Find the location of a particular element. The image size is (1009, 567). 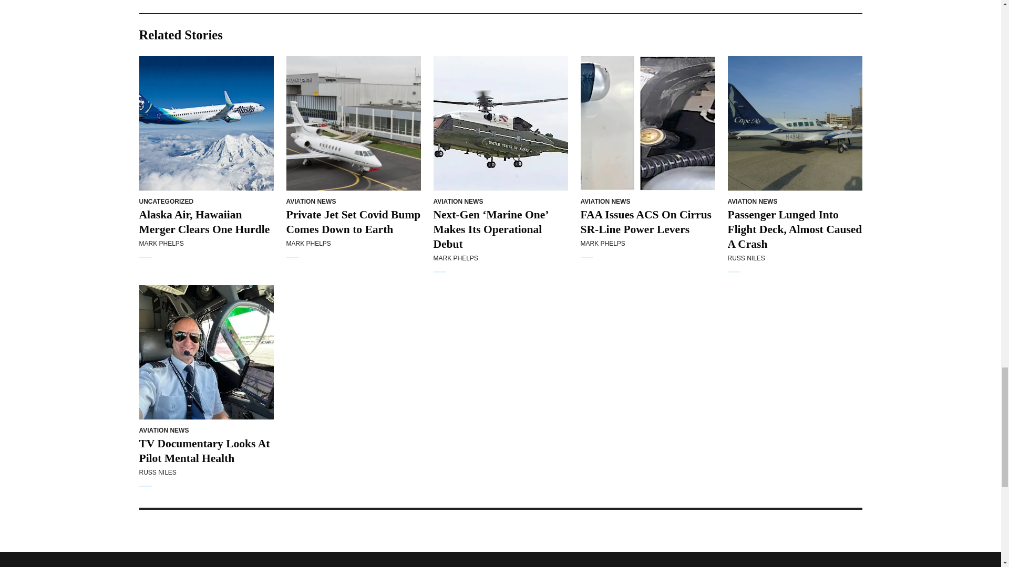

Private Jet Set Covid Bump Comes Down to Earth is located at coordinates (353, 123).